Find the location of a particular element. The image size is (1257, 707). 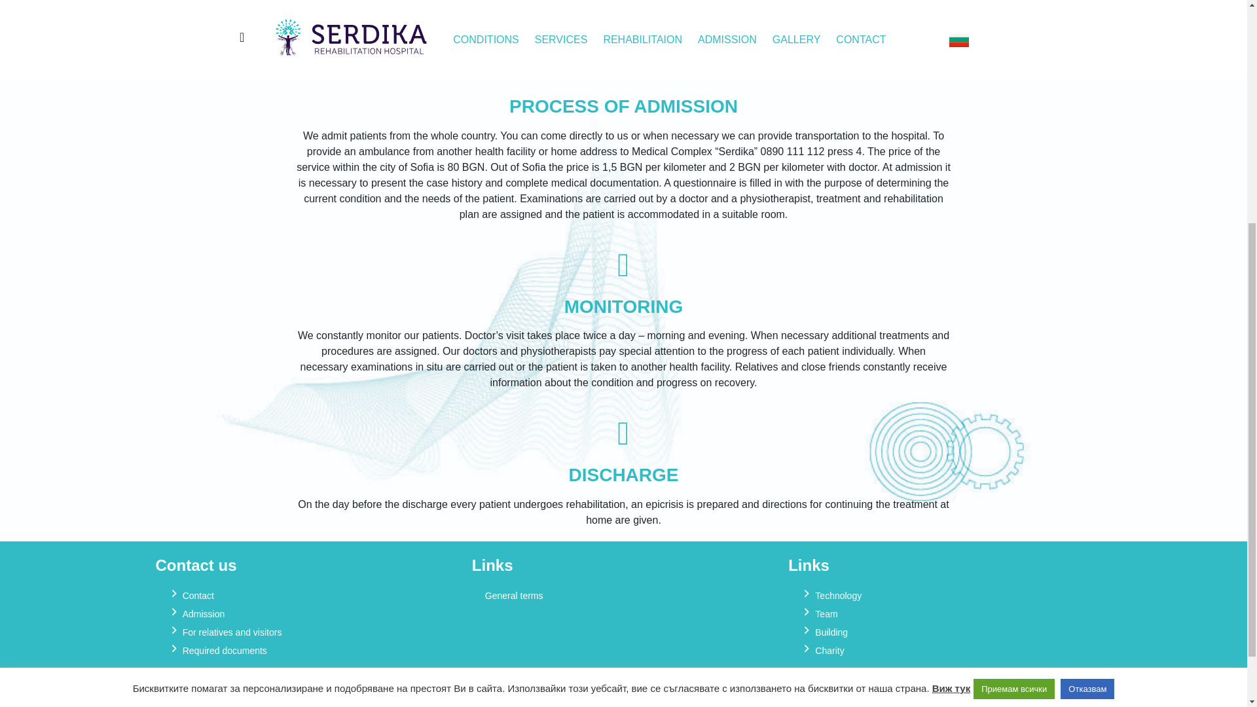

Admission is located at coordinates (307, 614).